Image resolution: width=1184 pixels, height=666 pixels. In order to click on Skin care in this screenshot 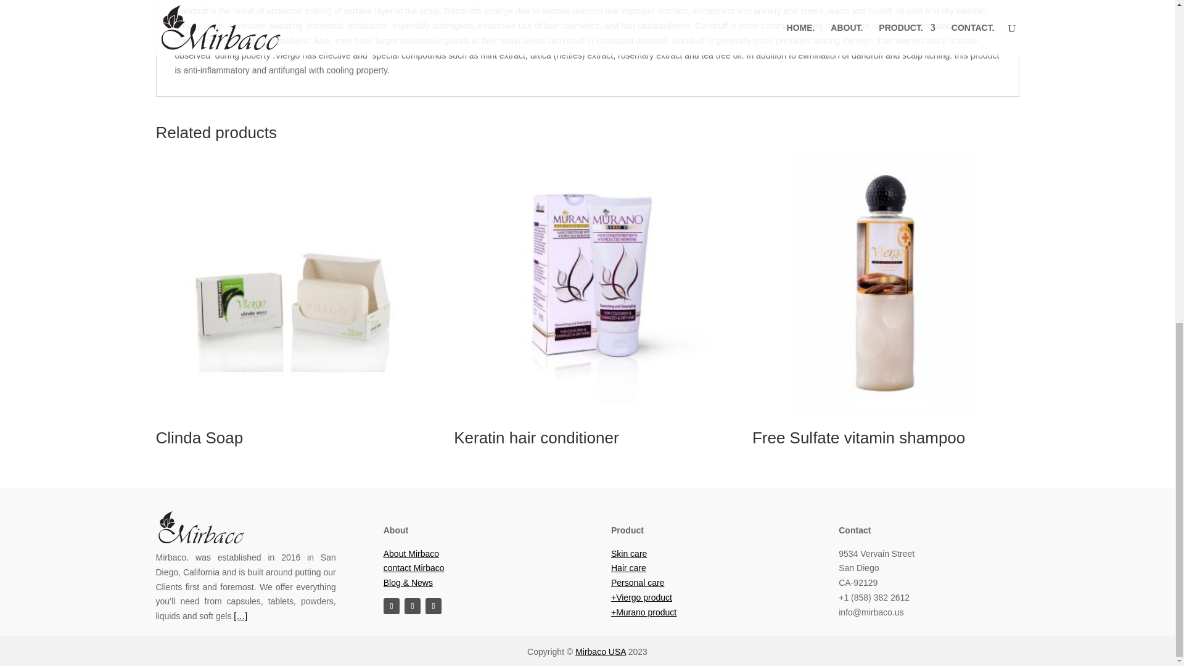, I will do `click(628, 554)`.